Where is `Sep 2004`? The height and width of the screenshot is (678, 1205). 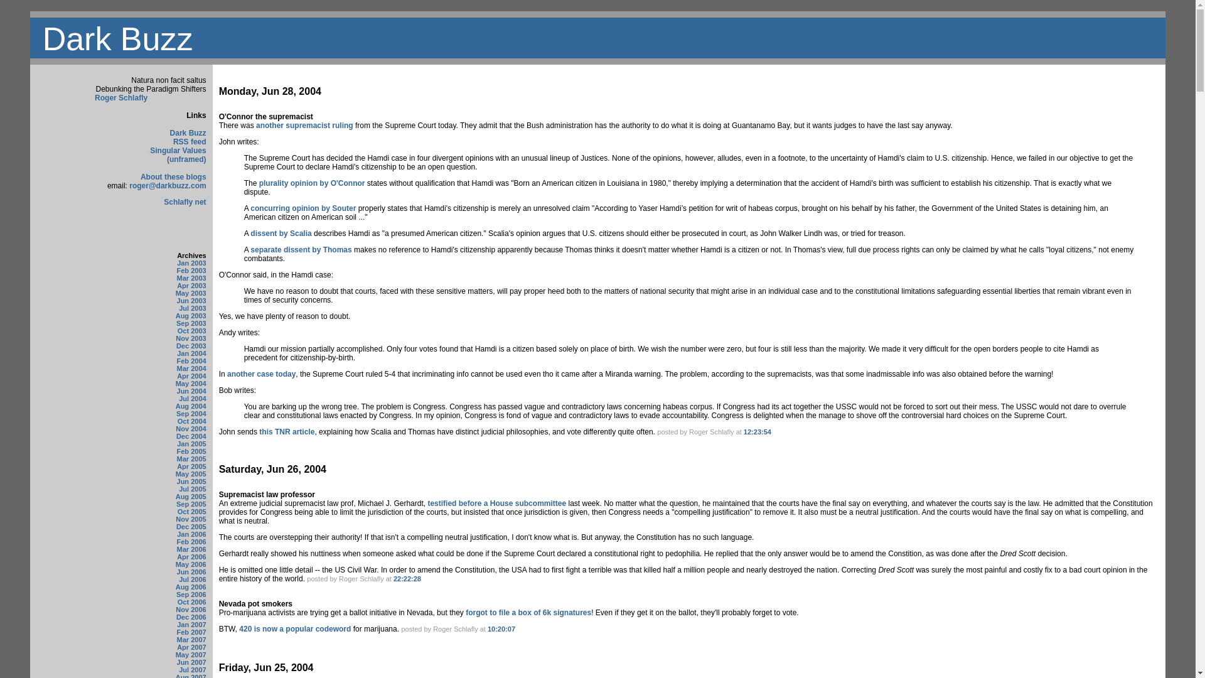
Sep 2004 is located at coordinates (191, 414).